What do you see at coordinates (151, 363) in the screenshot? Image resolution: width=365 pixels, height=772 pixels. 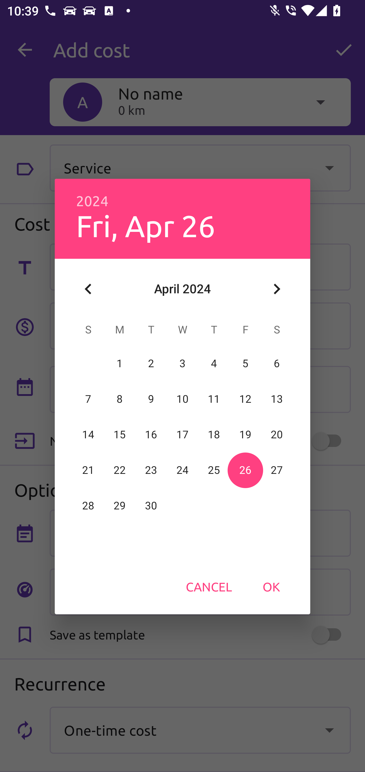 I see `2 02 April 2024` at bounding box center [151, 363].